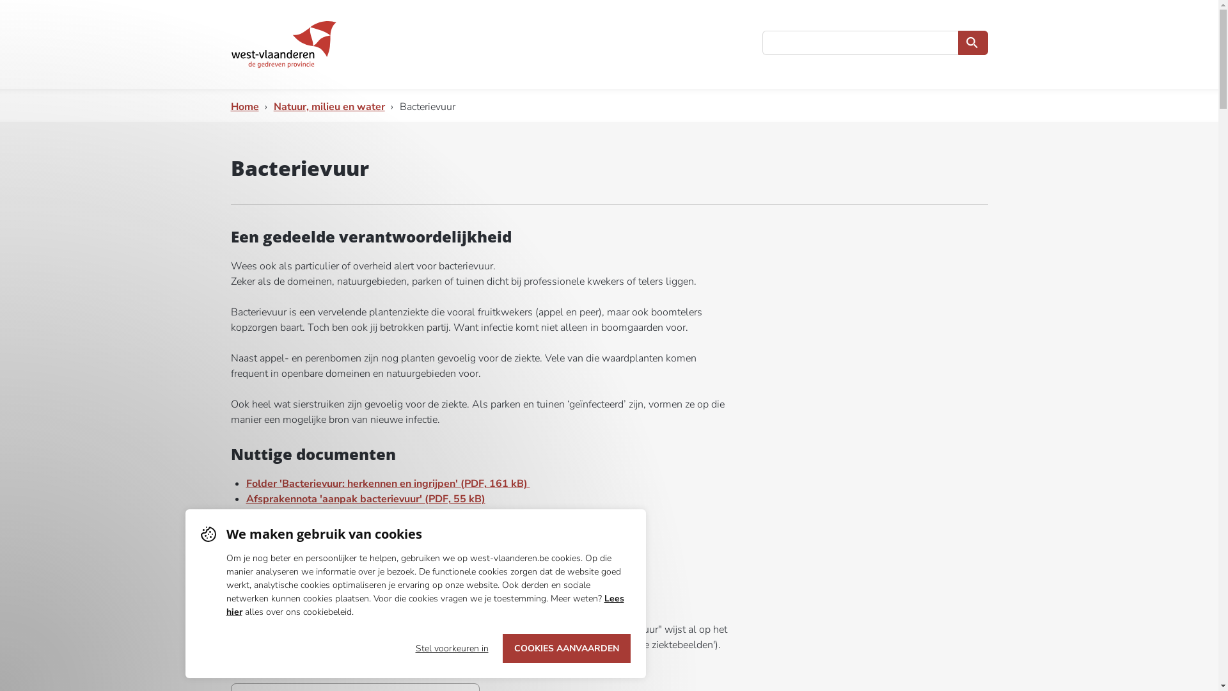  Describe the element at coordinates (452, 649) in the screenshot. I see `Stel voorkeuren in` at that location.